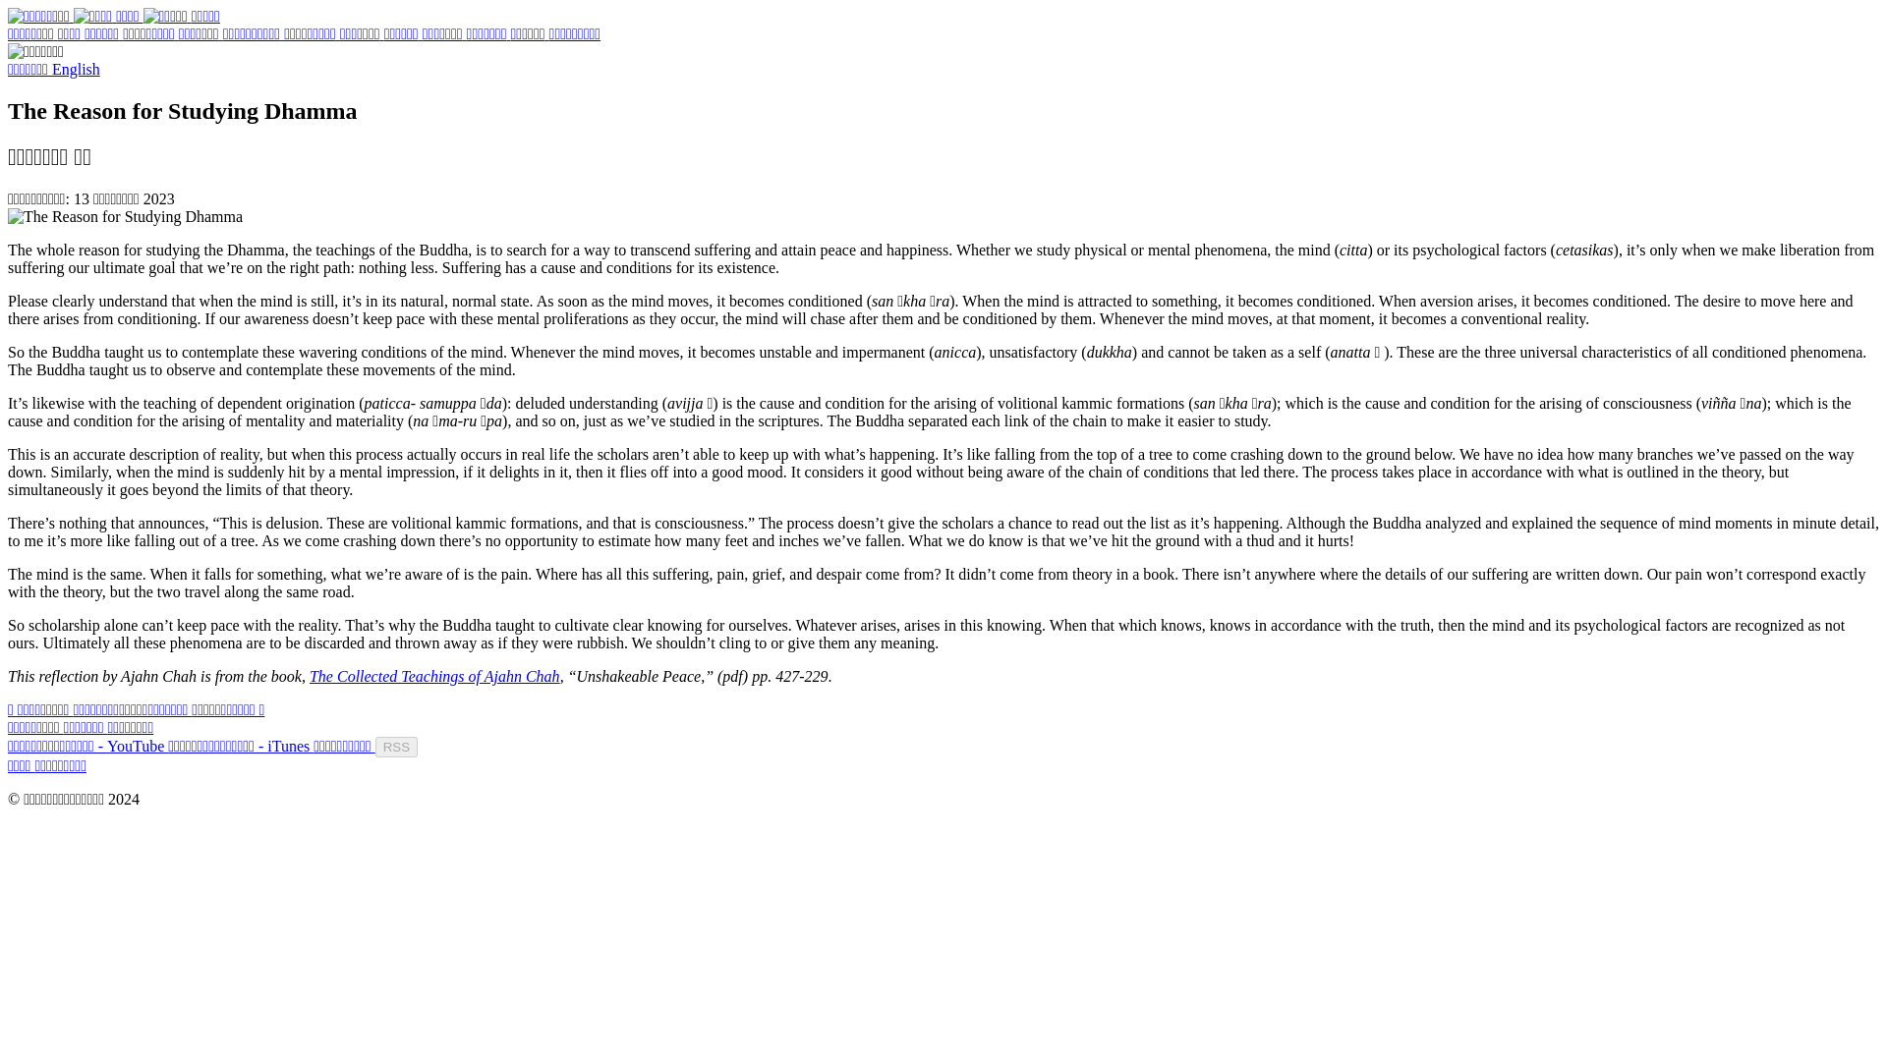 Image resolution: width=1887 pixels, height=1061 pixels. I want to click on RSS, so click(396, 747).